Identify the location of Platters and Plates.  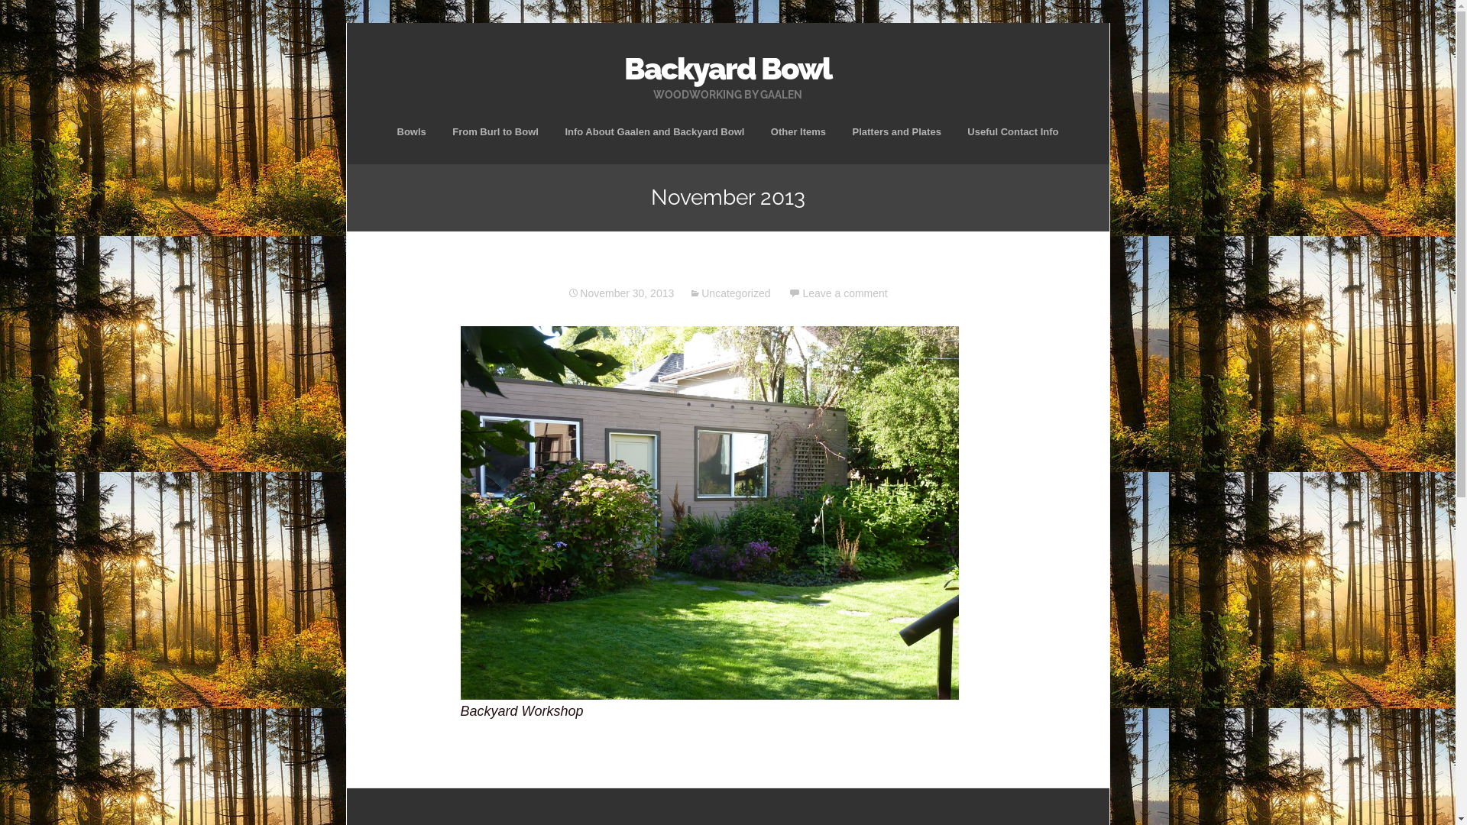
(897, 131).